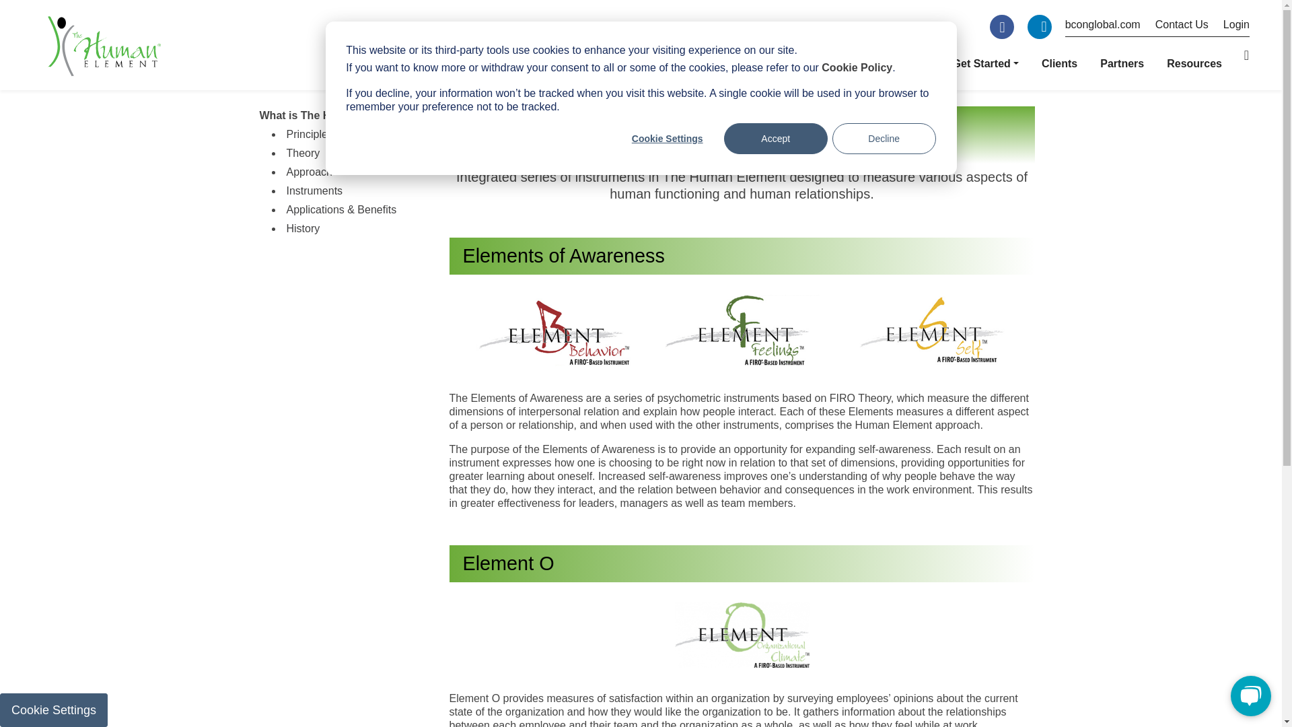 The width and height of the screenshot is (1292, 727). Describe the element at coordinates (1229, 28) in the screenshot. I see `Login` at that location.